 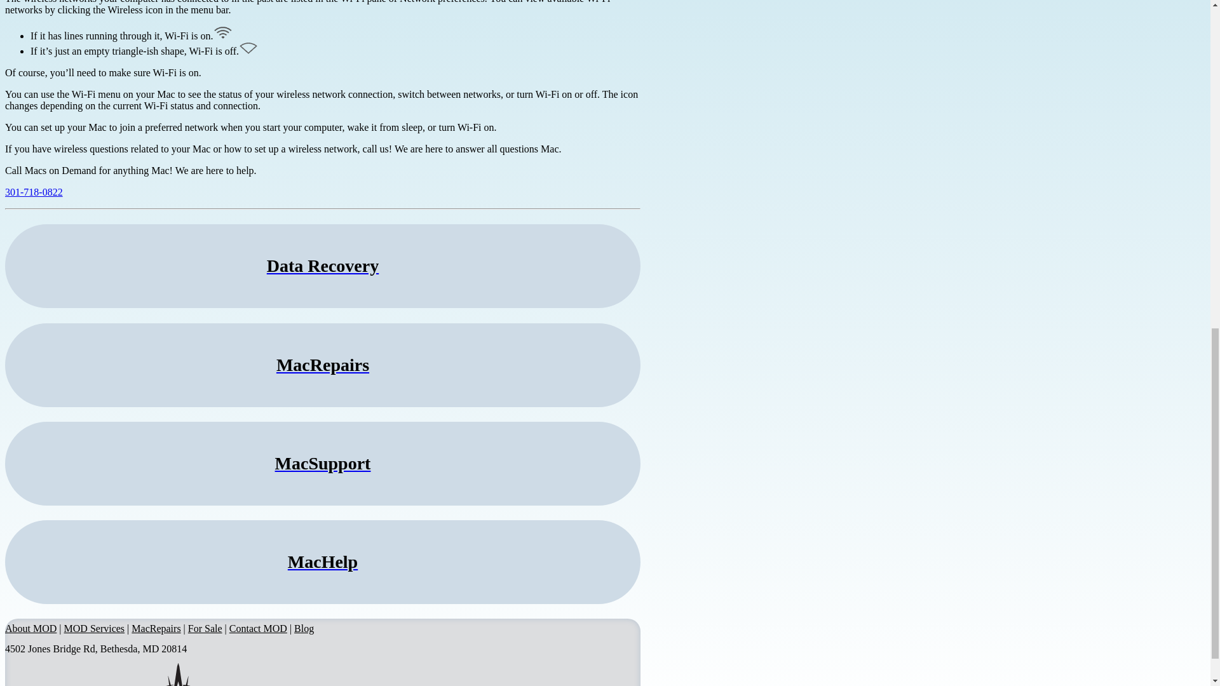 I want to click on MOD Services, so click(x=95, y=628).